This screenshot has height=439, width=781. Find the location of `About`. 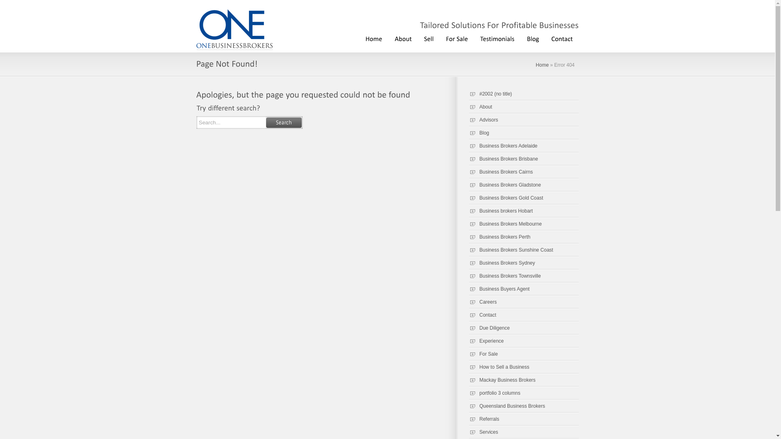

About is located at coordinates (403, 38).